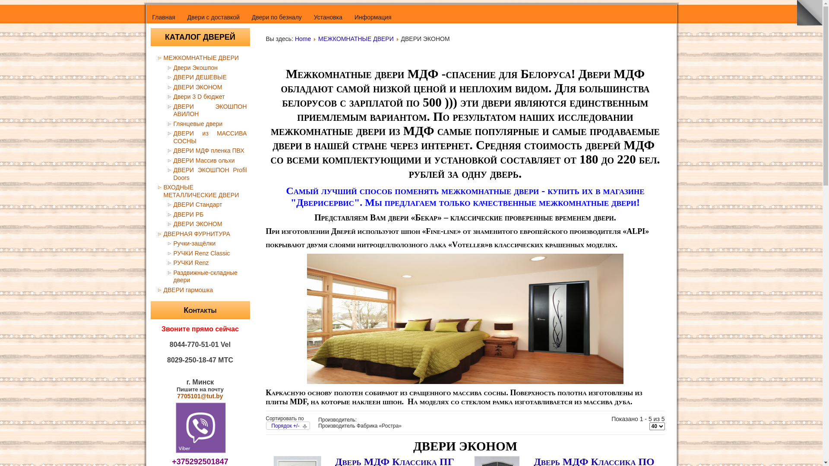 The height and width of the screenshot is (466, 829). Describe the element at coordinates (303, 39) in the screenshot. I see `Home` at that location.